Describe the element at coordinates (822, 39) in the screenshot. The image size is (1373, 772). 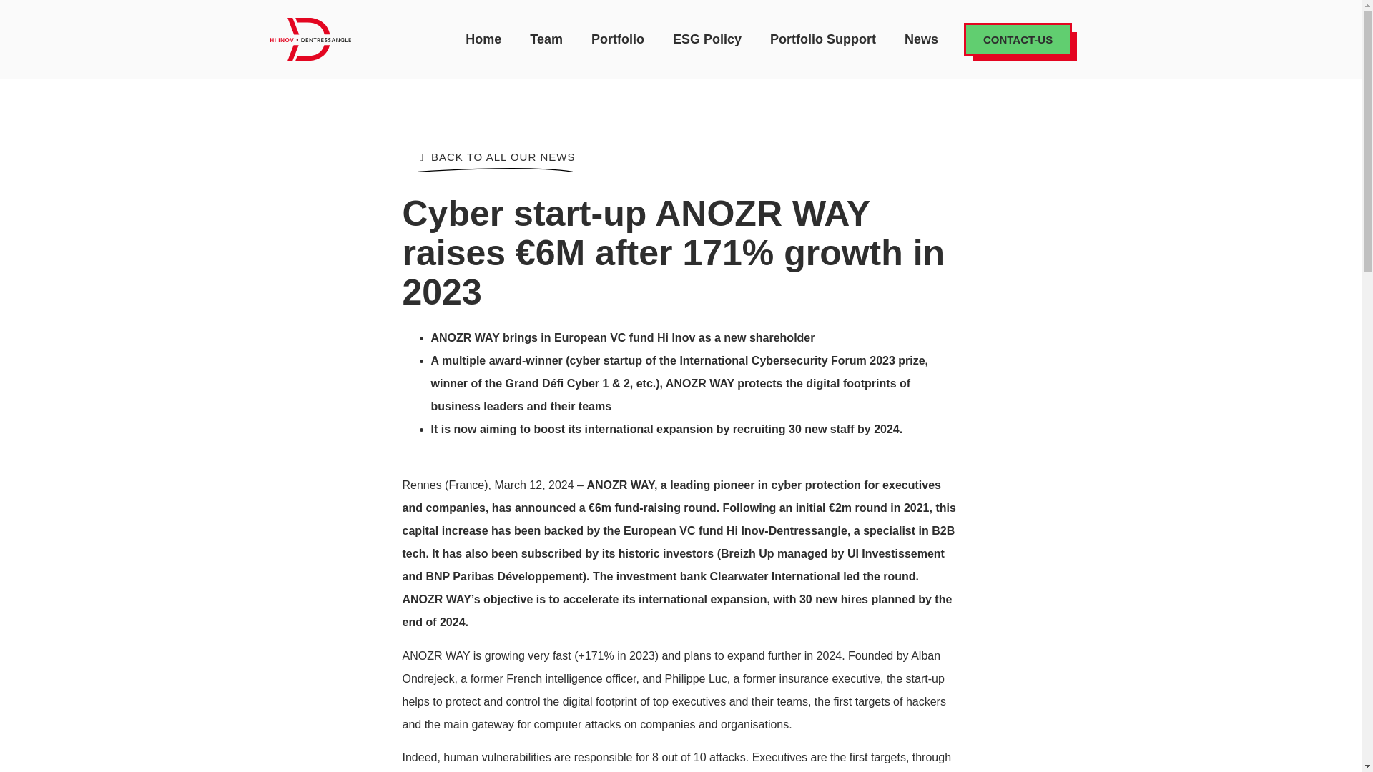
I see `Portfolio Support` at that location.